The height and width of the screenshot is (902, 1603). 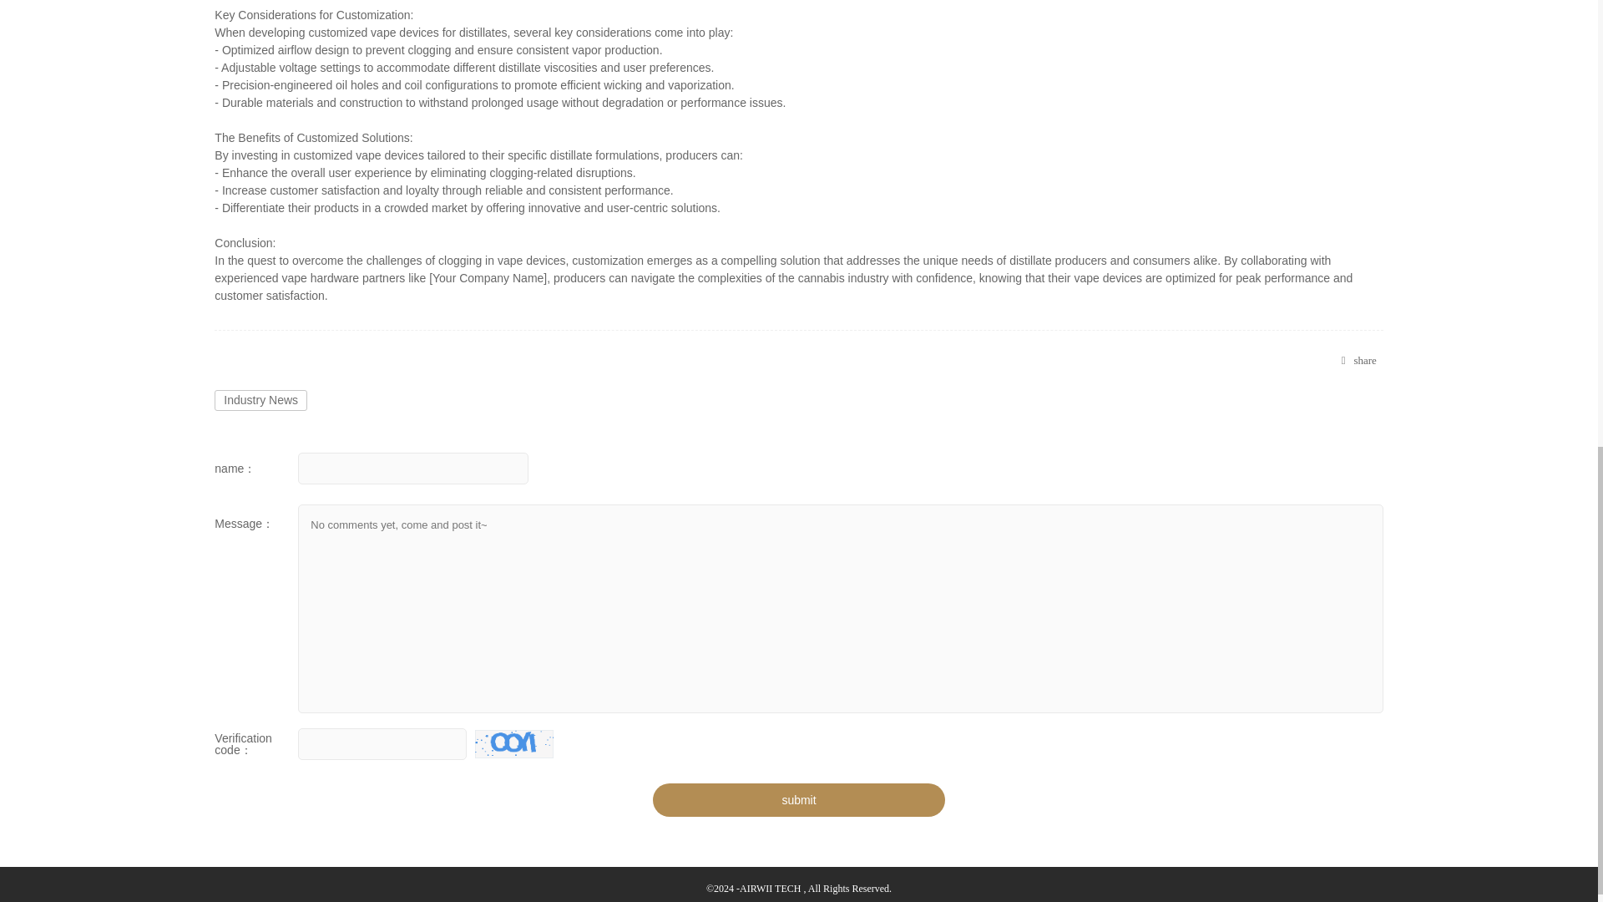 What do you see at coordinates (513, 743) in the screenshot?
I see `Change the Captcha.` at bounding box center [513, 743].